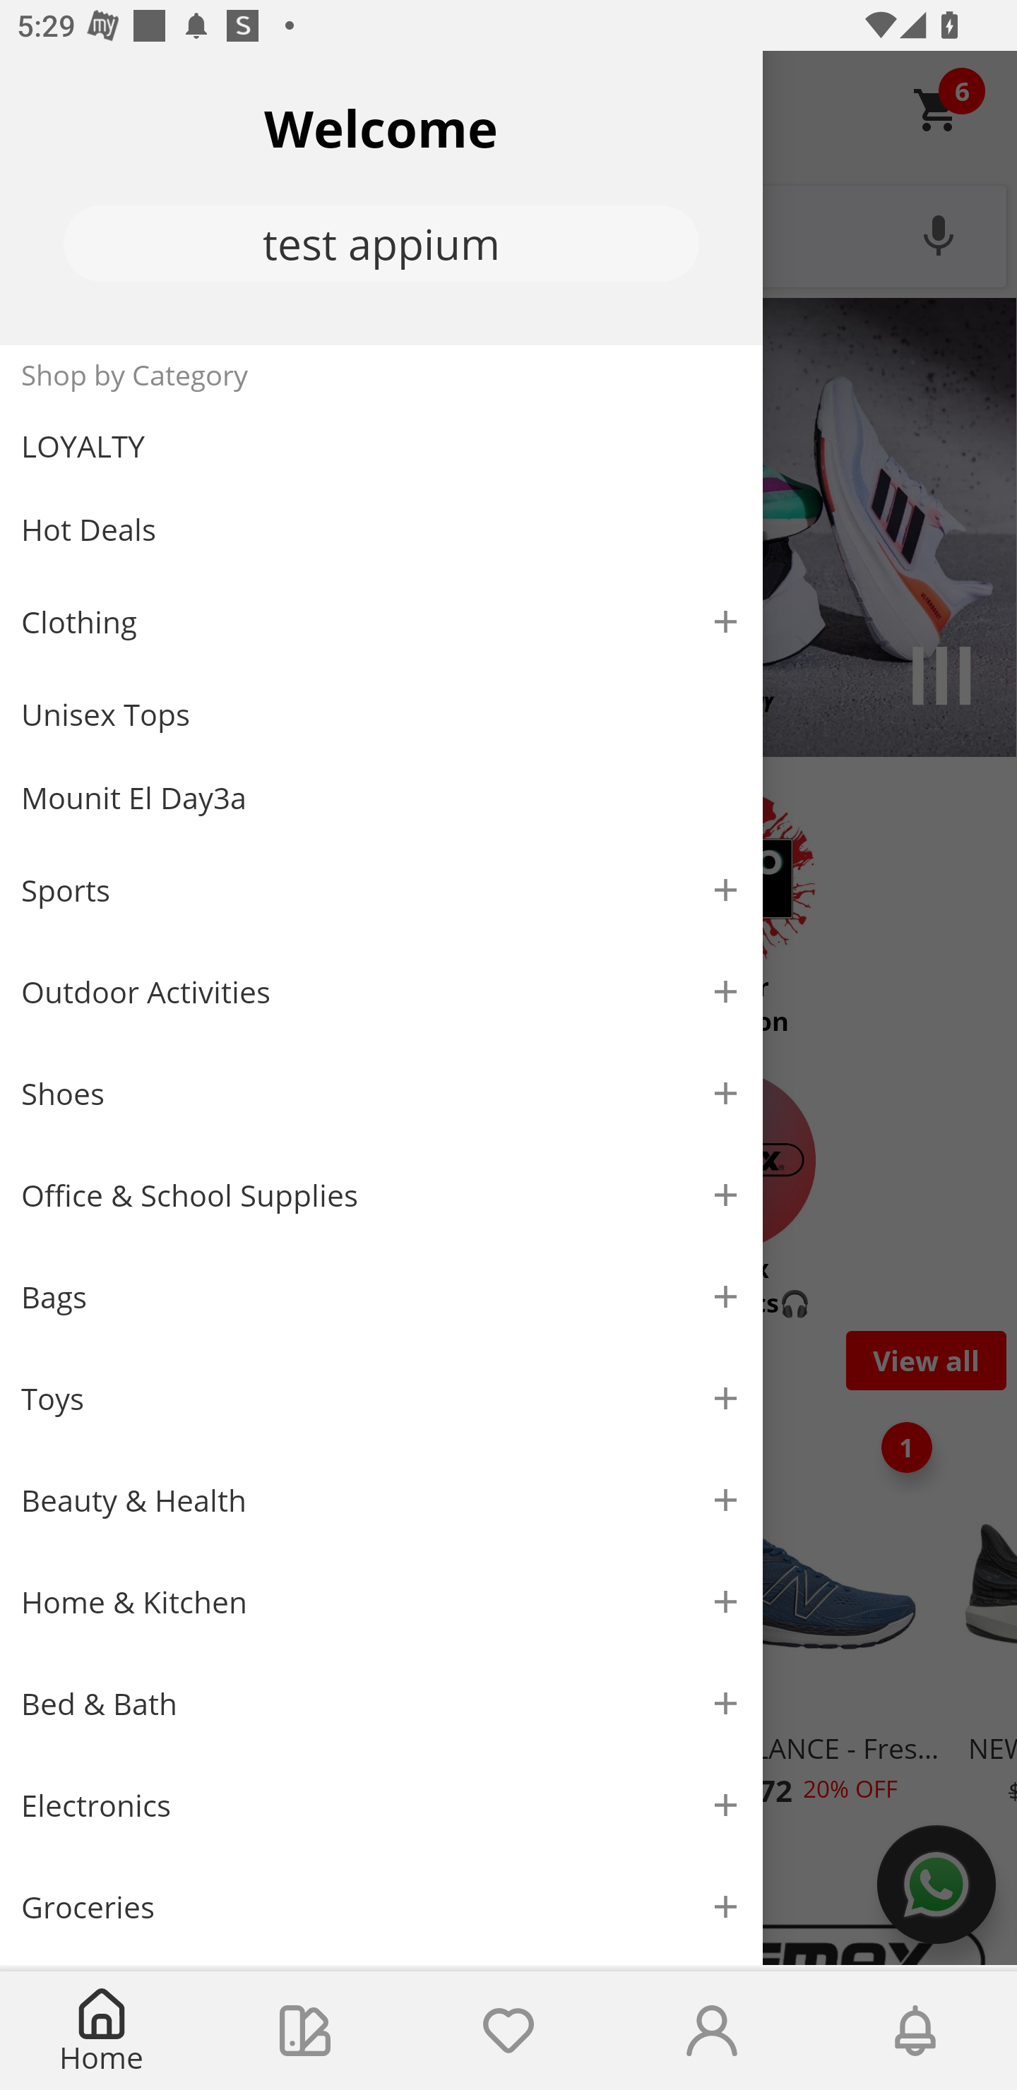 The image size is (1017, 2090). What do you see at coordinates (381, 798) in the screenshot?
I see `Mounit El Day3a` at bounding box center [381, 798].